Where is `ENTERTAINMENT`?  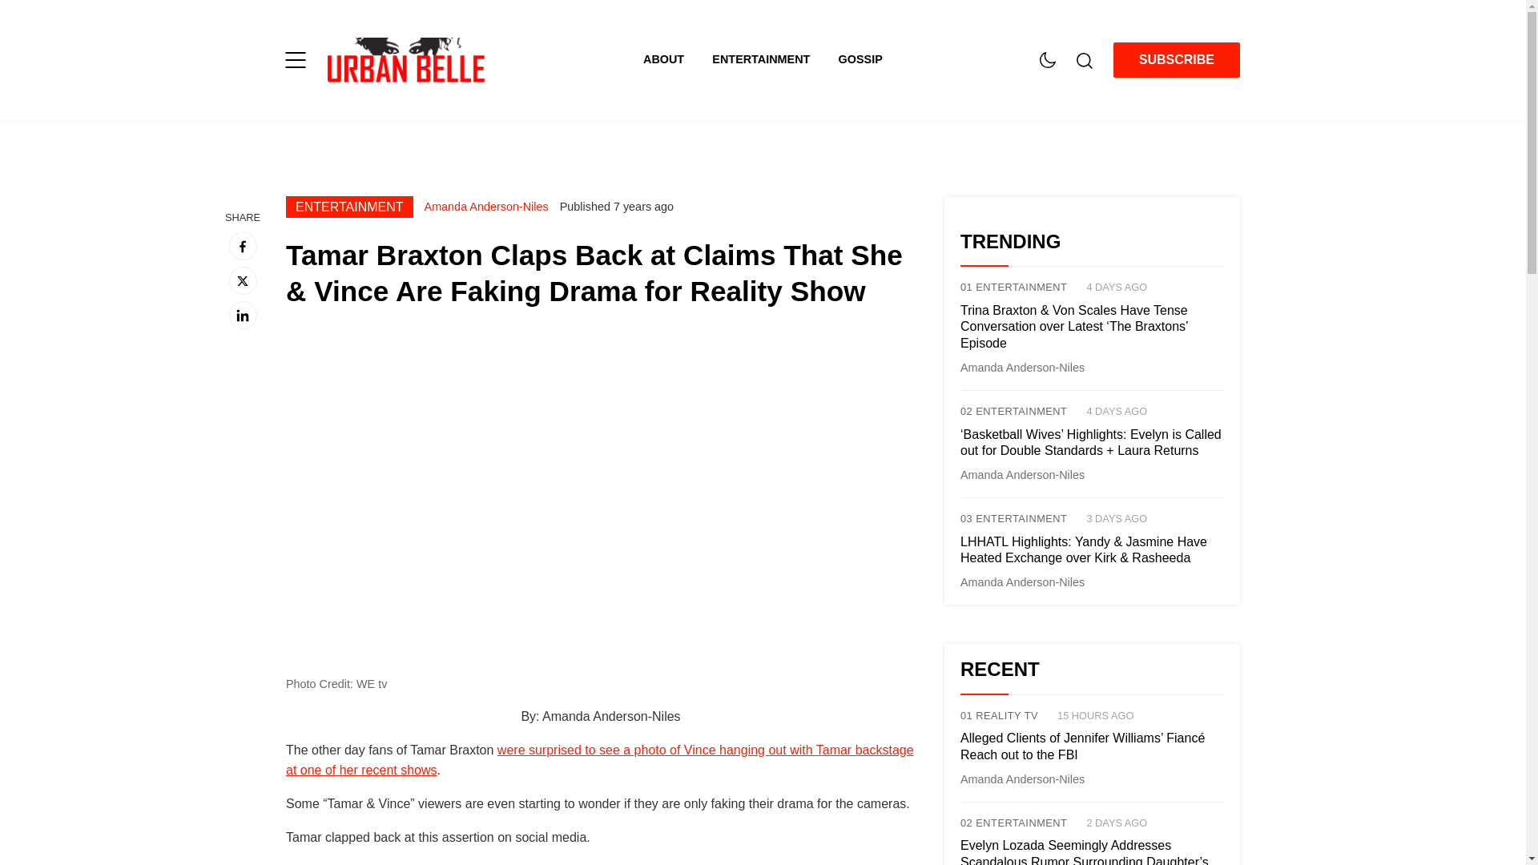 ENTERTAINMENT is located at coordinates (775, 59).